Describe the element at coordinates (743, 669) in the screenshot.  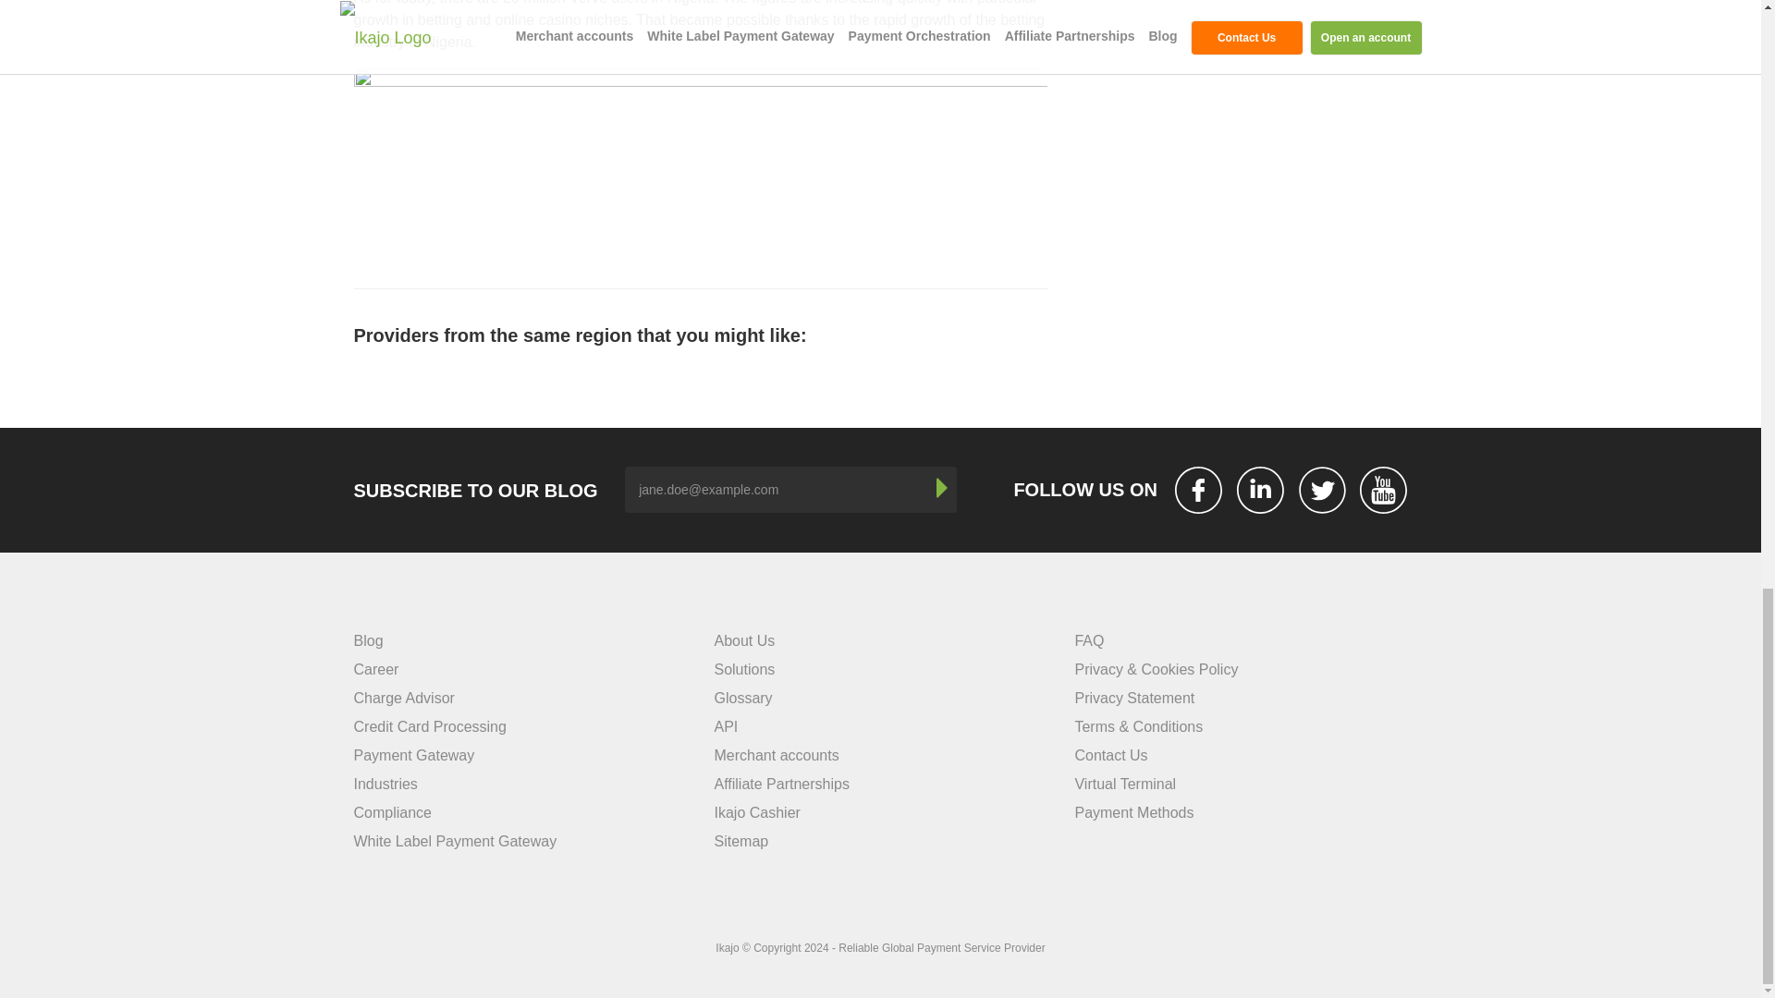
I see `Solutions` at that location.